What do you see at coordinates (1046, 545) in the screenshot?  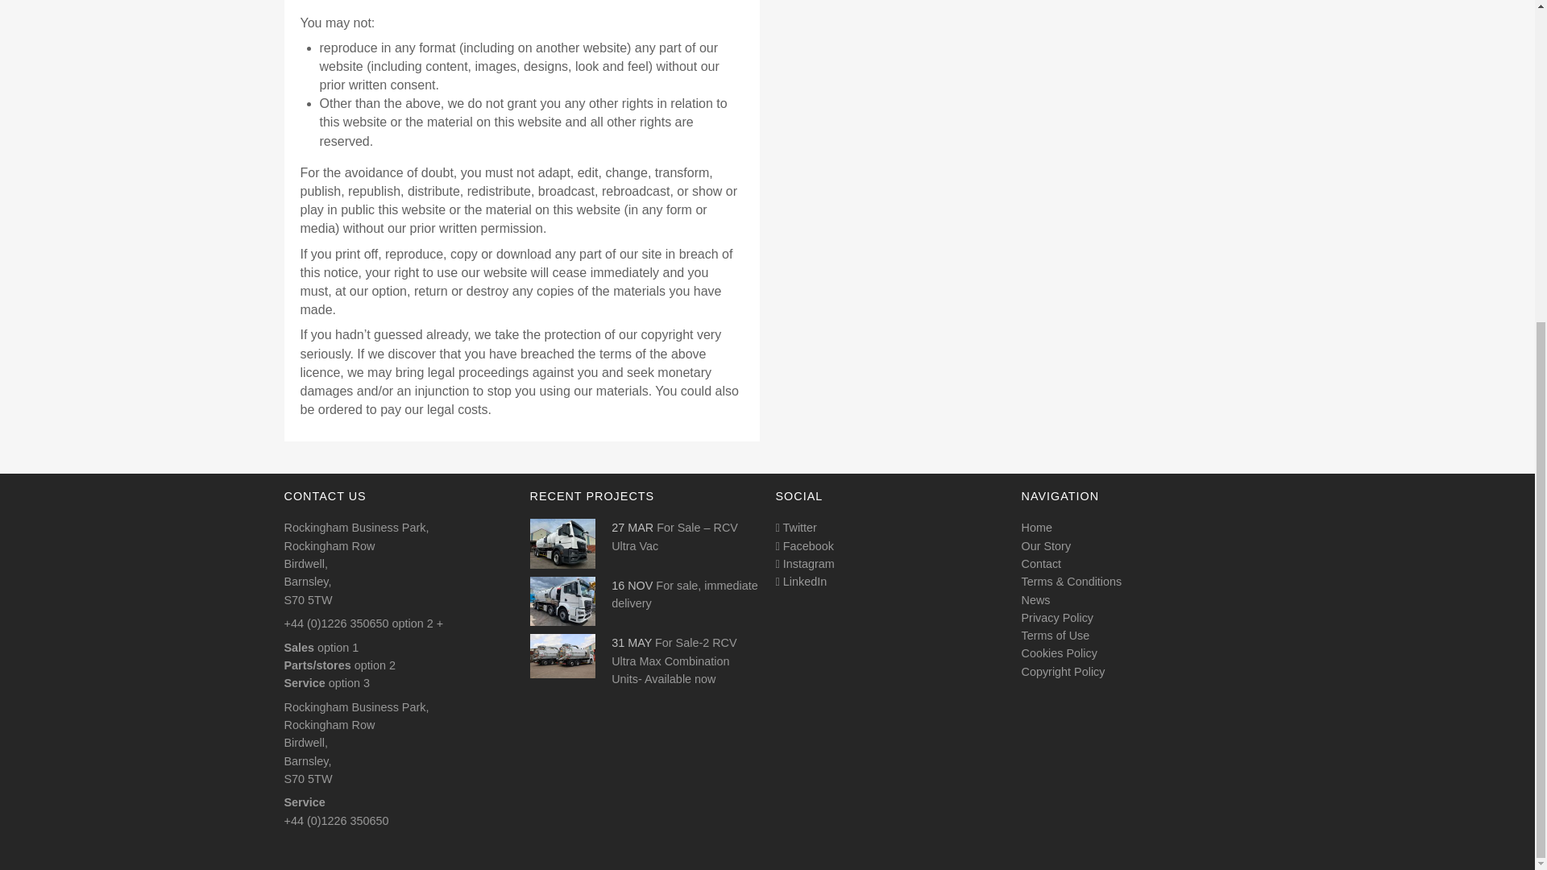 I see `Our Story` at bounding box center [1046, 545].